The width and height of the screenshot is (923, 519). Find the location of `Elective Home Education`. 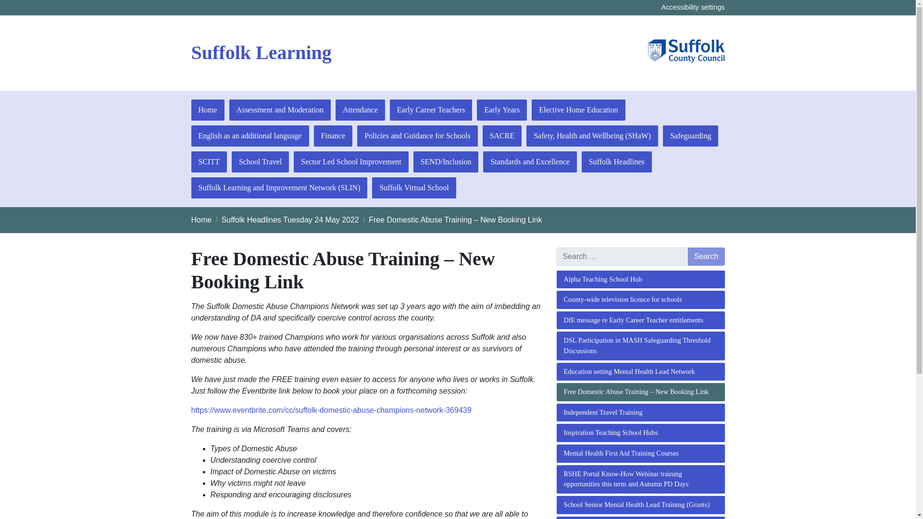

Elective Home Education is located at coordinates (578, 110).